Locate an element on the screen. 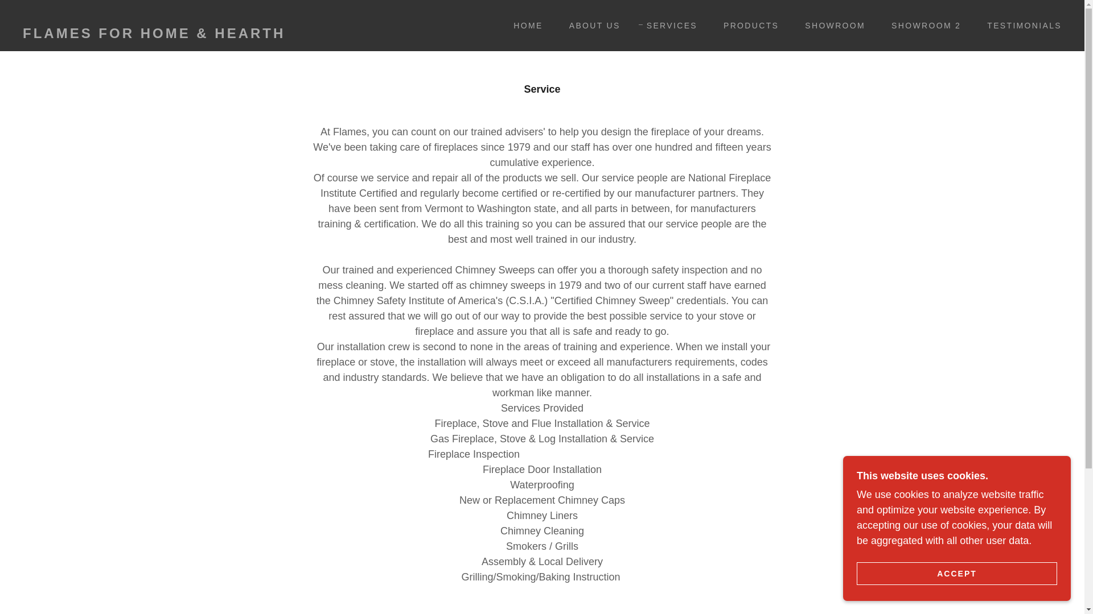  HOME is located at coordinates (524, 25).